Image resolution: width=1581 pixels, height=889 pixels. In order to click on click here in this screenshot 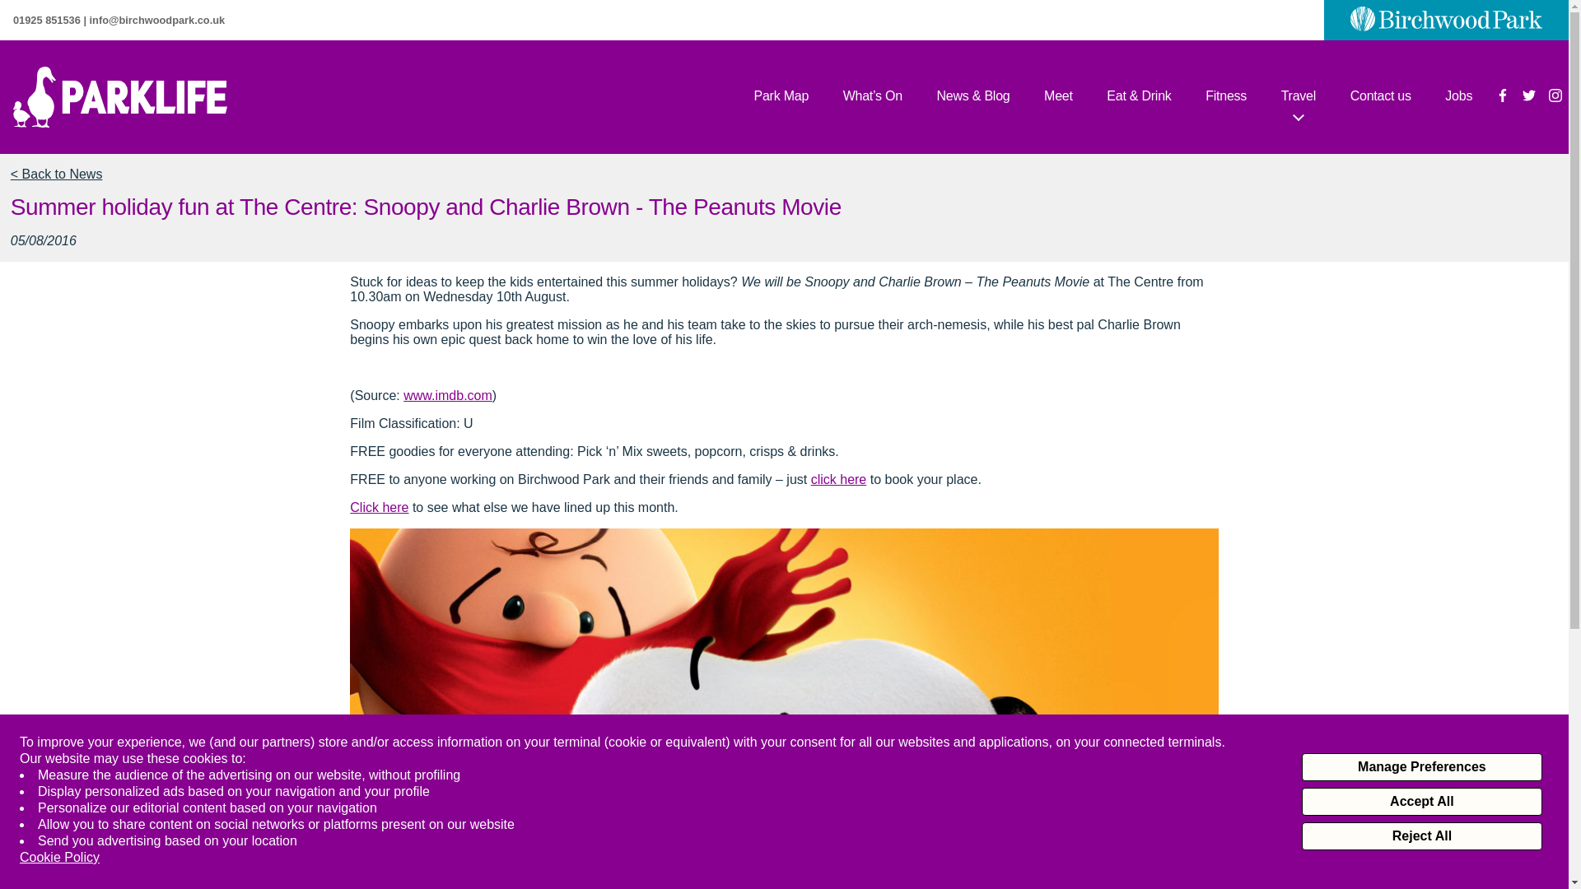, I will do `click(838, 479)`.